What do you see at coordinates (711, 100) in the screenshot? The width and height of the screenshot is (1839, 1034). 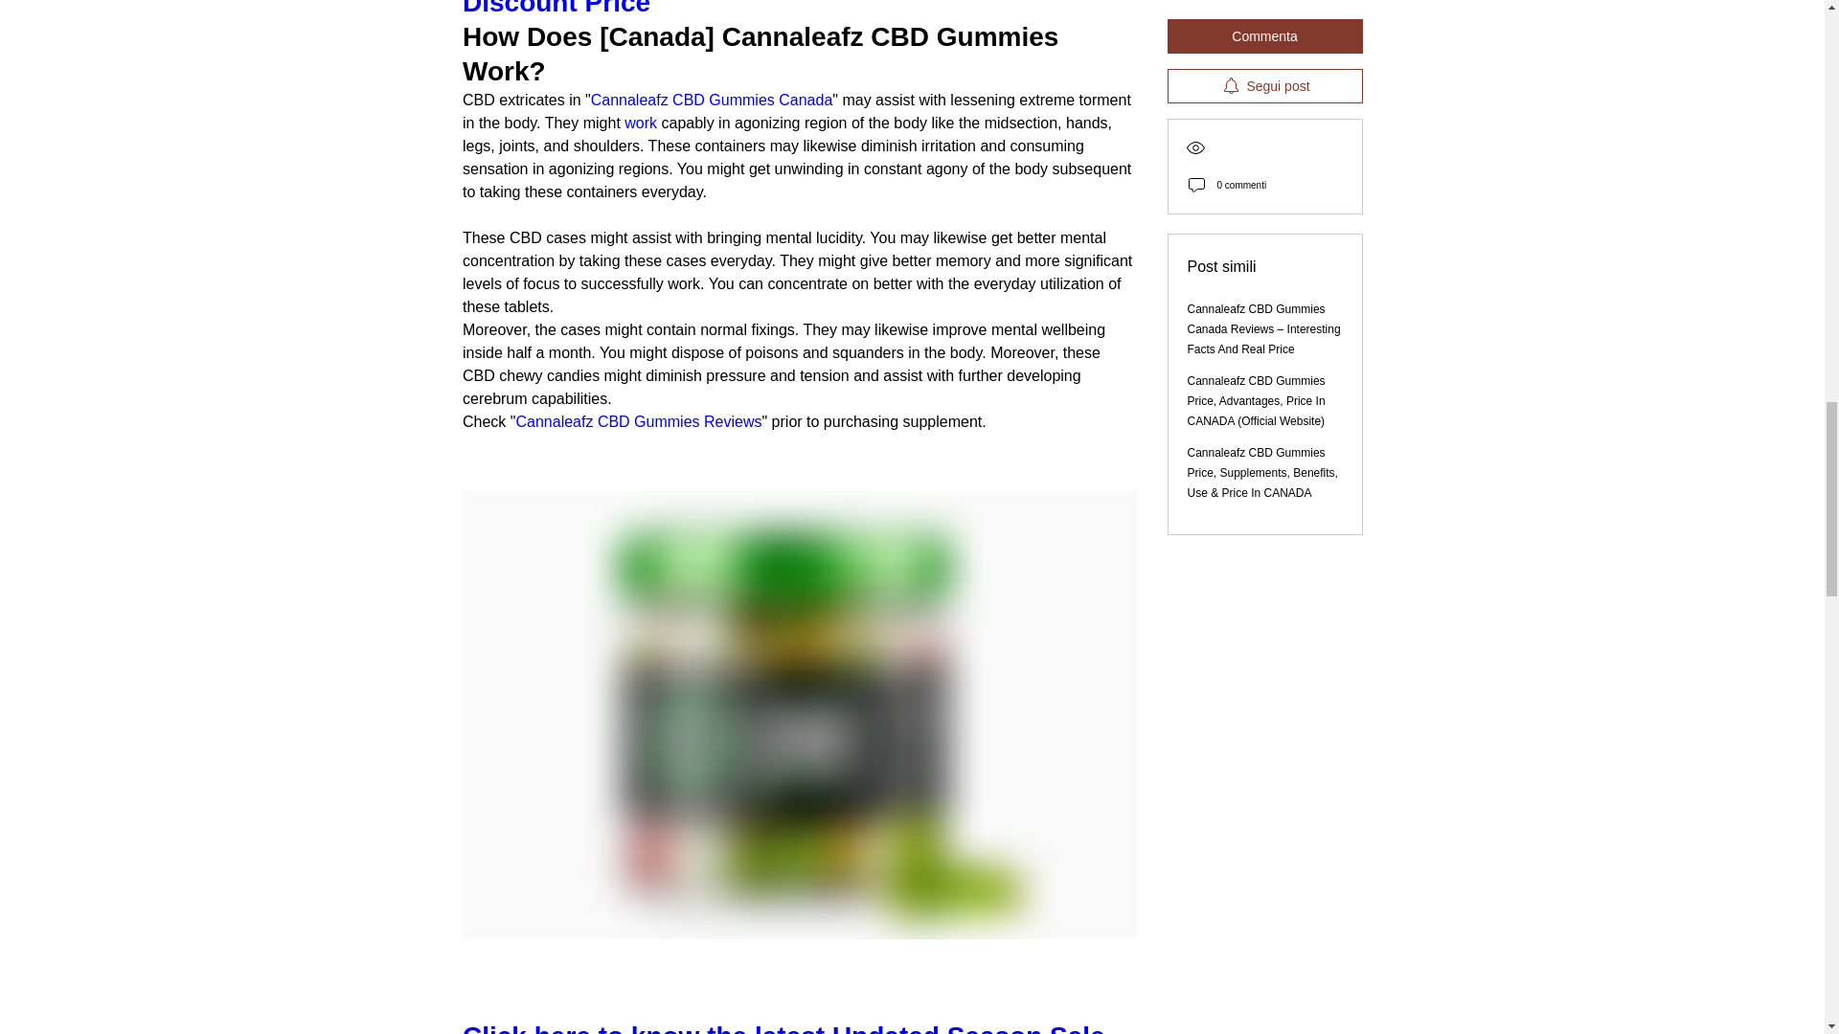 I see `Cannaleafz CBD Gummies Canada` at bounding box center [711, 100].